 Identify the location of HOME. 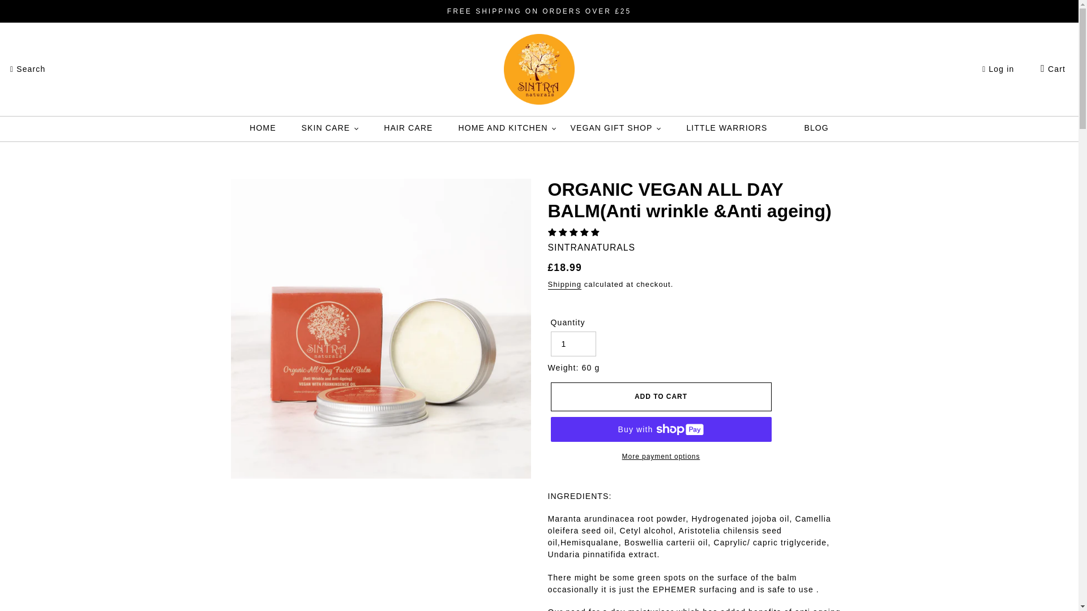
(263, 129).